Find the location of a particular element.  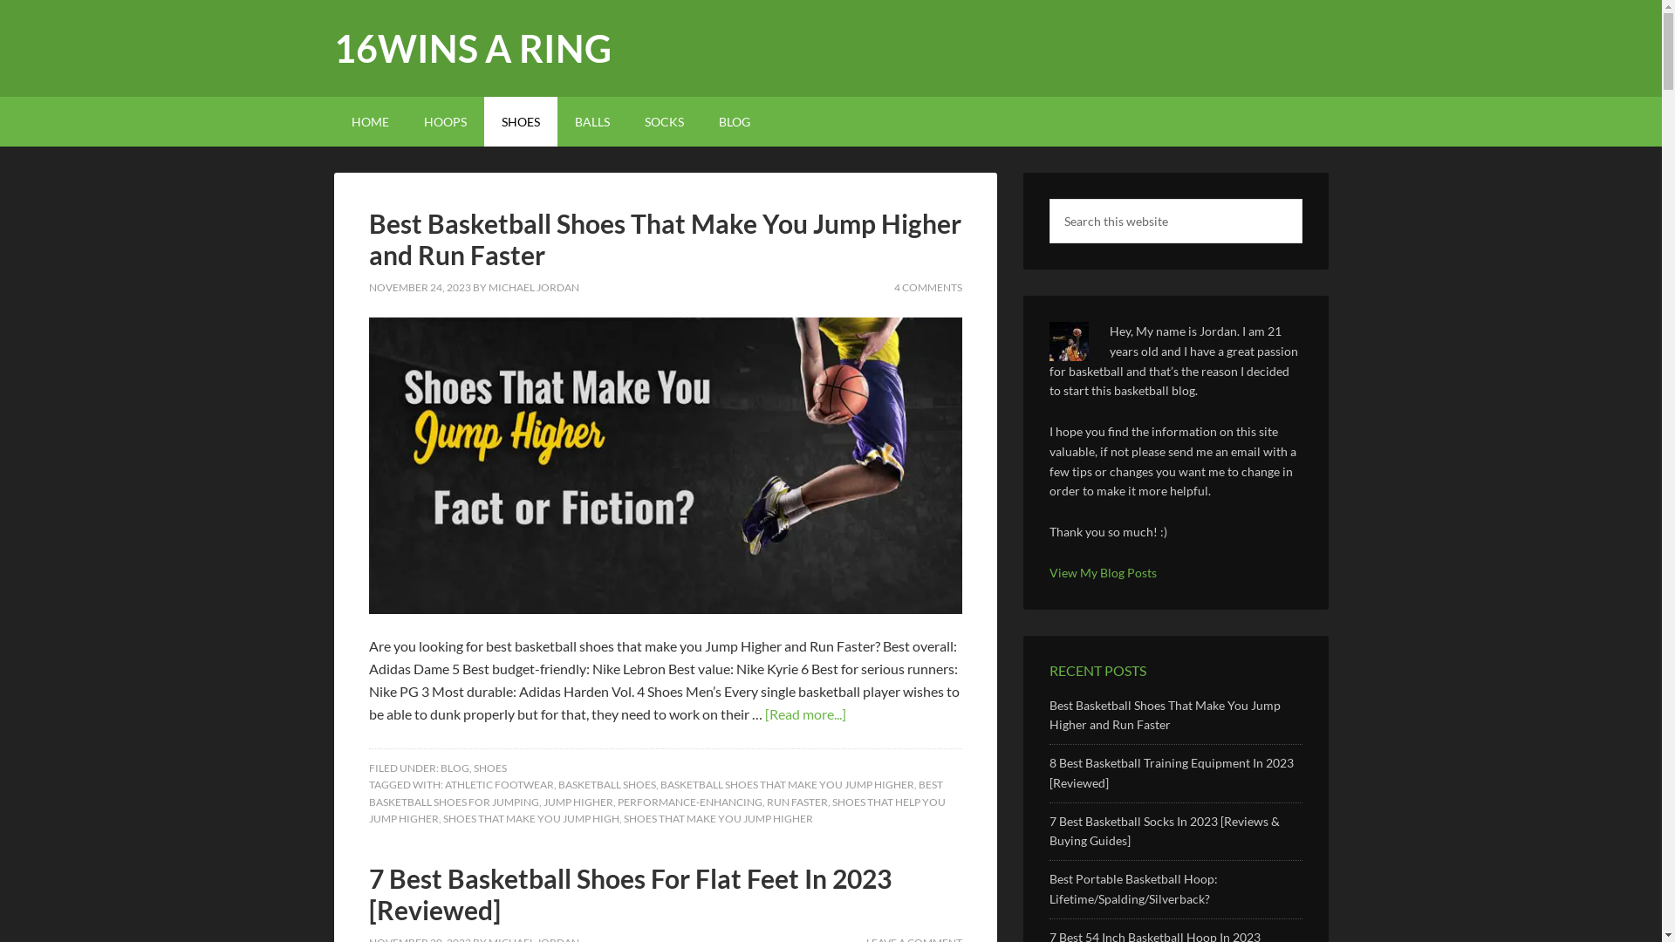

HOME is located at coordinates (370, 122).